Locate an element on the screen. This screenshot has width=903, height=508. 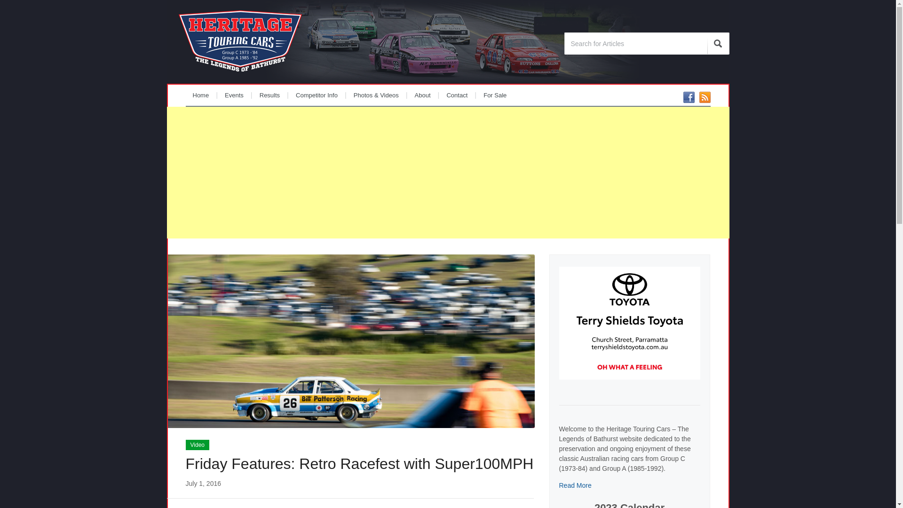
Search is located at coordinates (719, 43).